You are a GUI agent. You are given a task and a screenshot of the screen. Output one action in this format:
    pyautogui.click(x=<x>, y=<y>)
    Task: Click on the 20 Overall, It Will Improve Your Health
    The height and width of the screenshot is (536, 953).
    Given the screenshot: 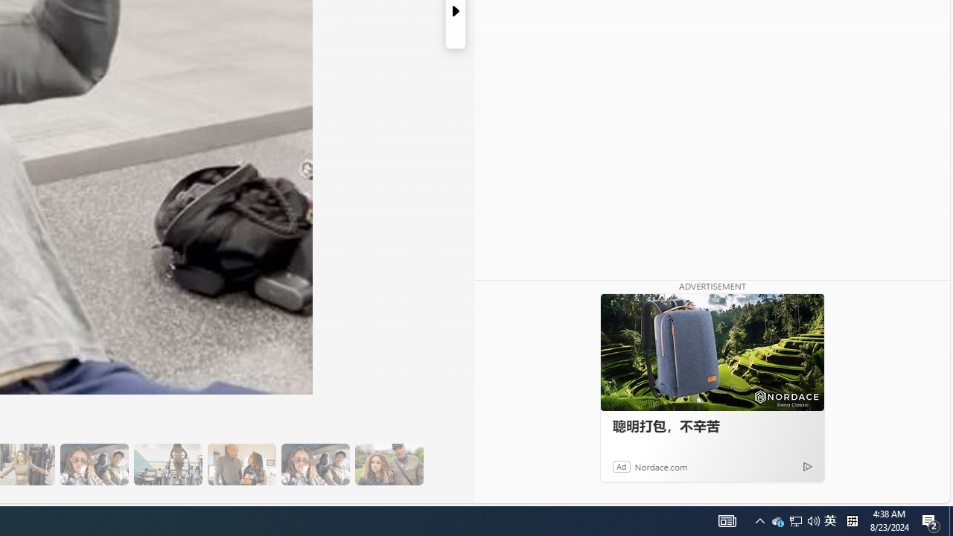 What is the action you would take?
    pyautogui.click(x=389, y=465)
    